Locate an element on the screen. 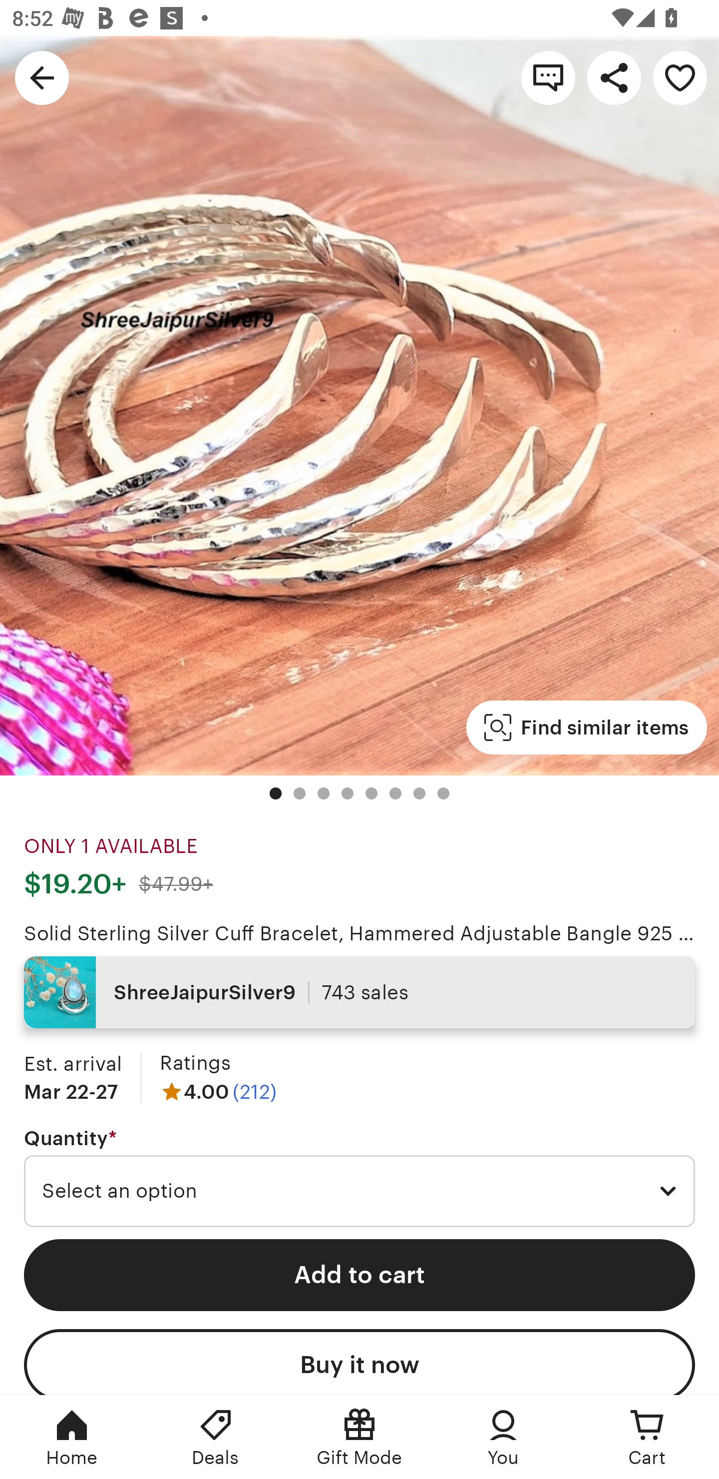  4.00 (212) is located at coordinates (218, 1091).